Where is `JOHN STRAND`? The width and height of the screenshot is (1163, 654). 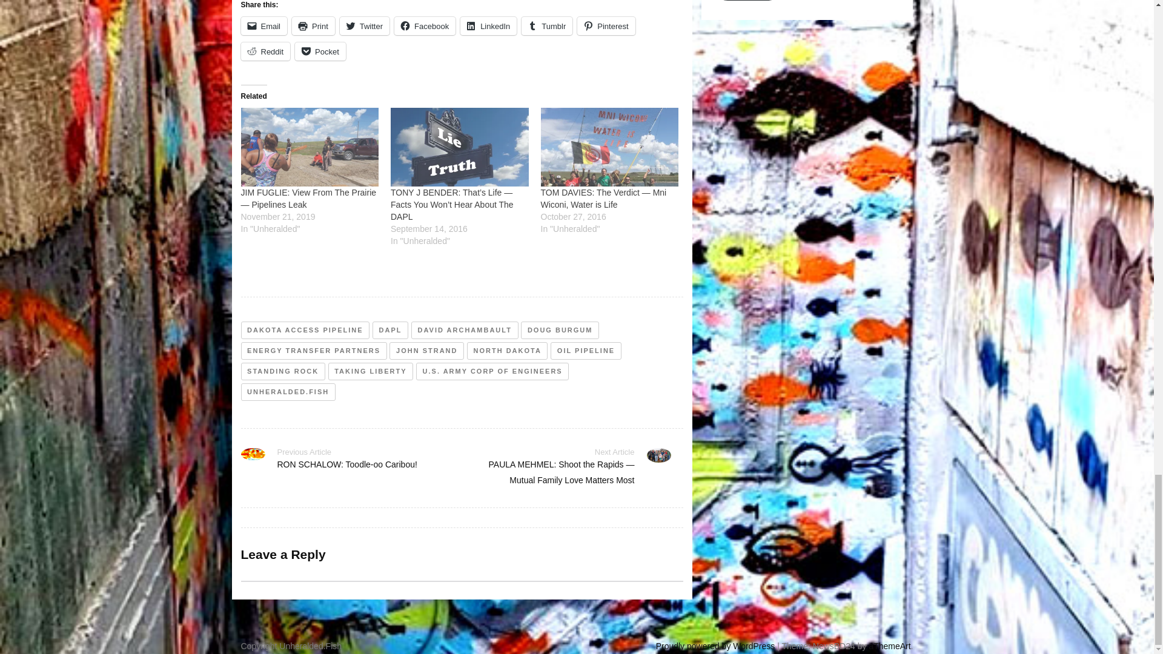
JOHN STRAND is located at coordinates (426, 351).